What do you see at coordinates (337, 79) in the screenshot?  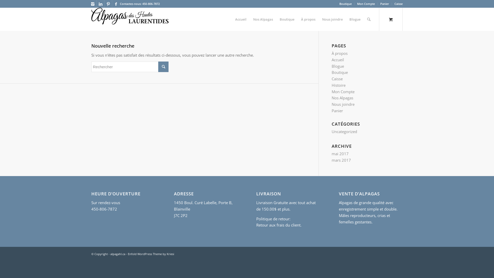 I see `Caisse` at bounding box center [337, 79].